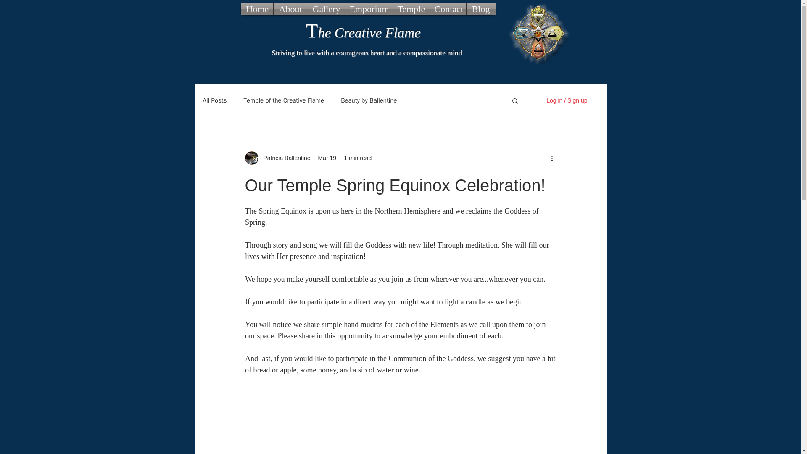 Image resolution: width=807 pixels, height=454 pixels. I want to click on Emporium, so click(367, 9).